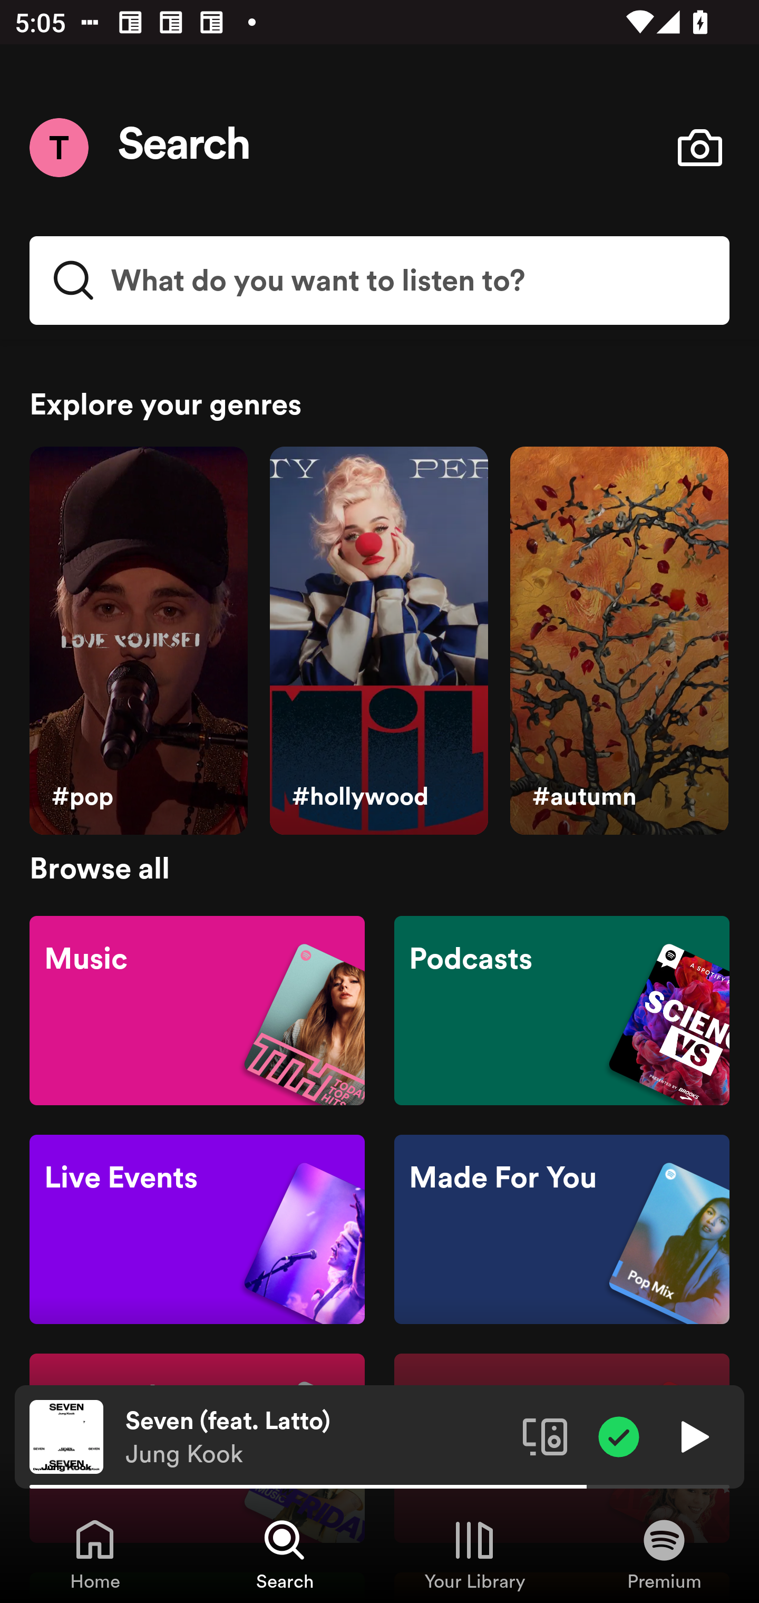 This screenshot has width=759, height=1603. Describe the element at coordinates (545, 1436) in the screenshot. I see `Connect to a device. Opens the devices menu` at that location.